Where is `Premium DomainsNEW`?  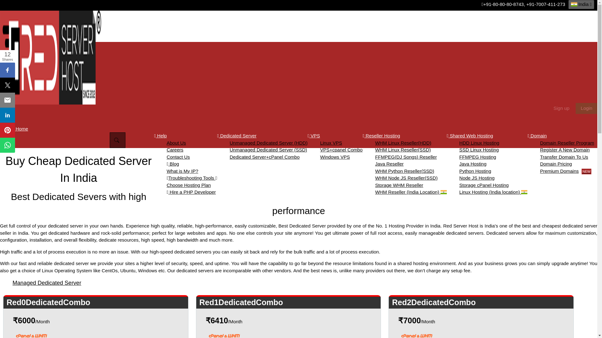 Premium DomainsNEW is located at coordinates (566, 171).